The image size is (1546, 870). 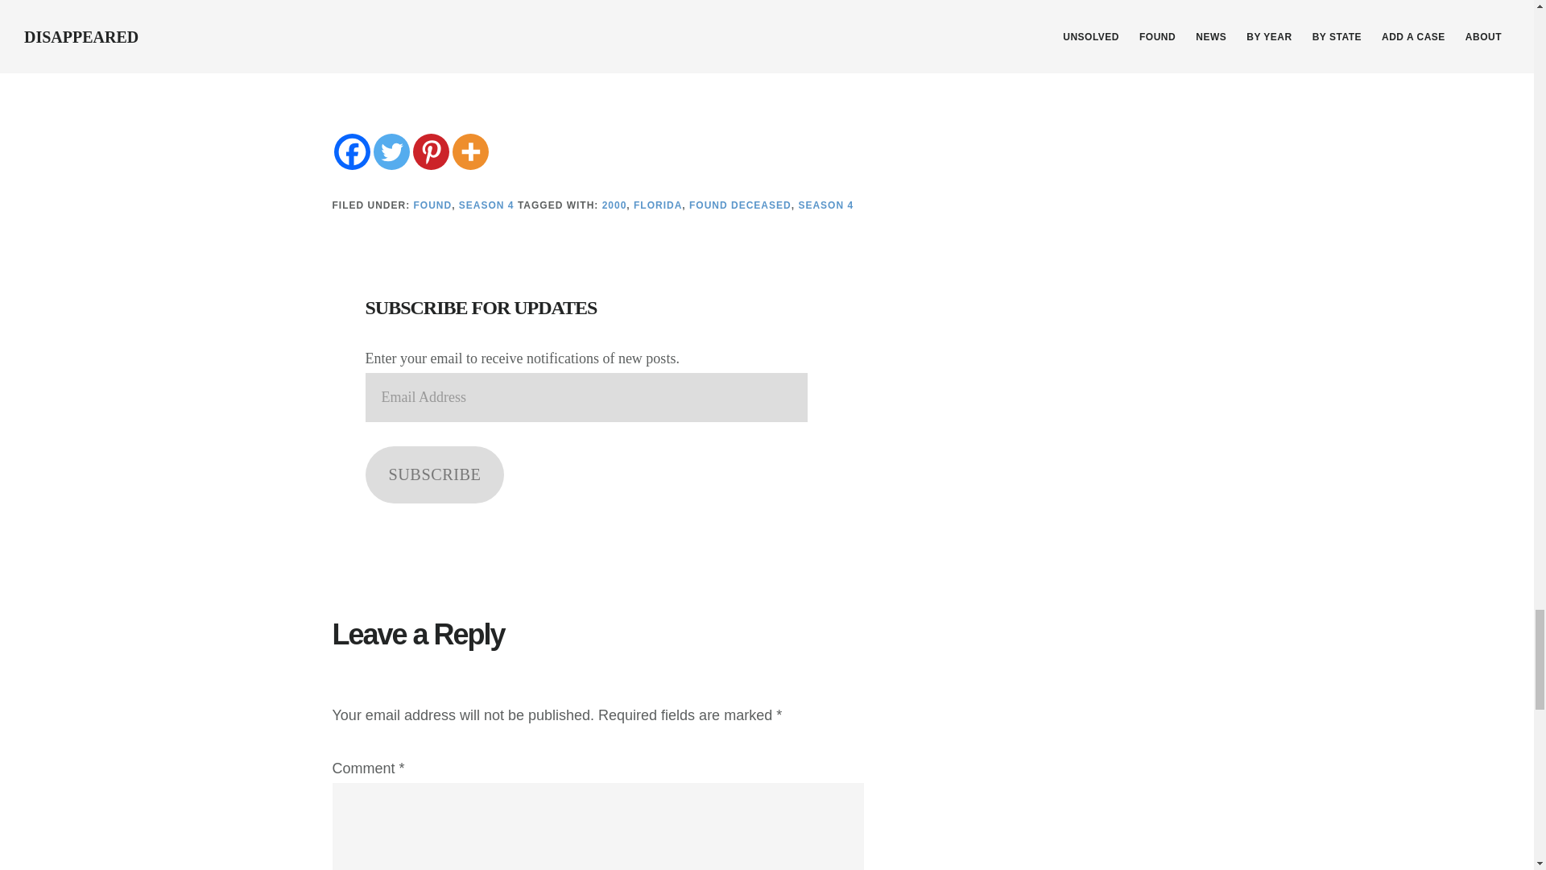 I want to click on More, so click(x=470, y=151).